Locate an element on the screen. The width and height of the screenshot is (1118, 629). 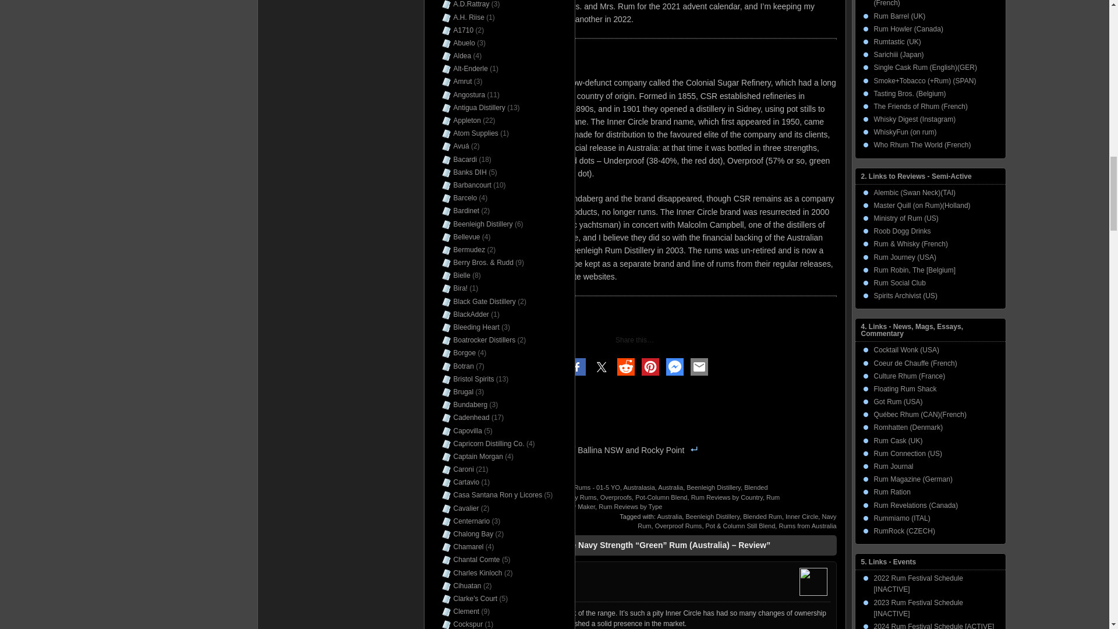
Blended Rums is located at coordinates (656, 492).